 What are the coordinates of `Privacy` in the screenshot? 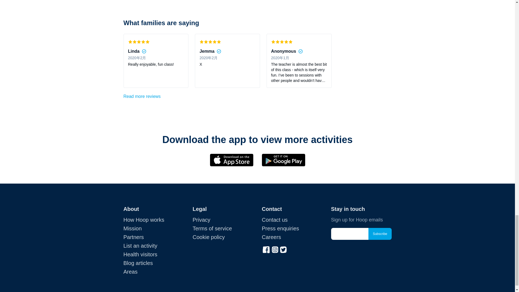 It's located at (201, 220).